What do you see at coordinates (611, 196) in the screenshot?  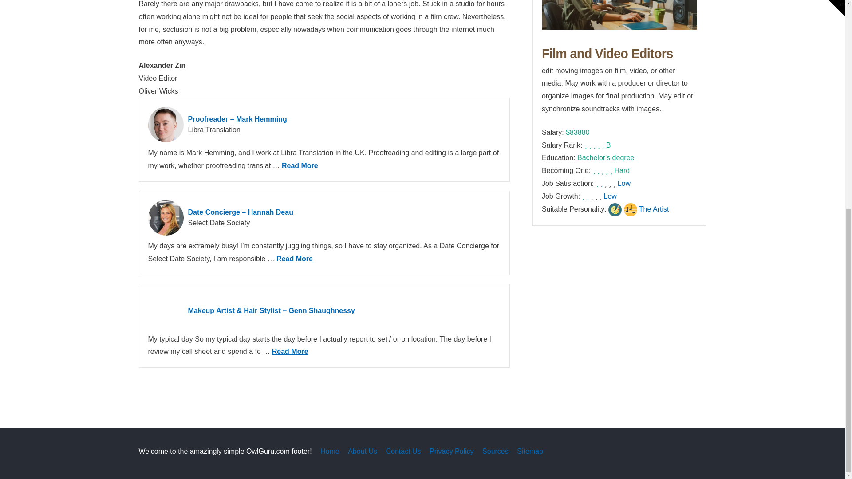 I see `Job Growth` at bounding box center [611, 196].